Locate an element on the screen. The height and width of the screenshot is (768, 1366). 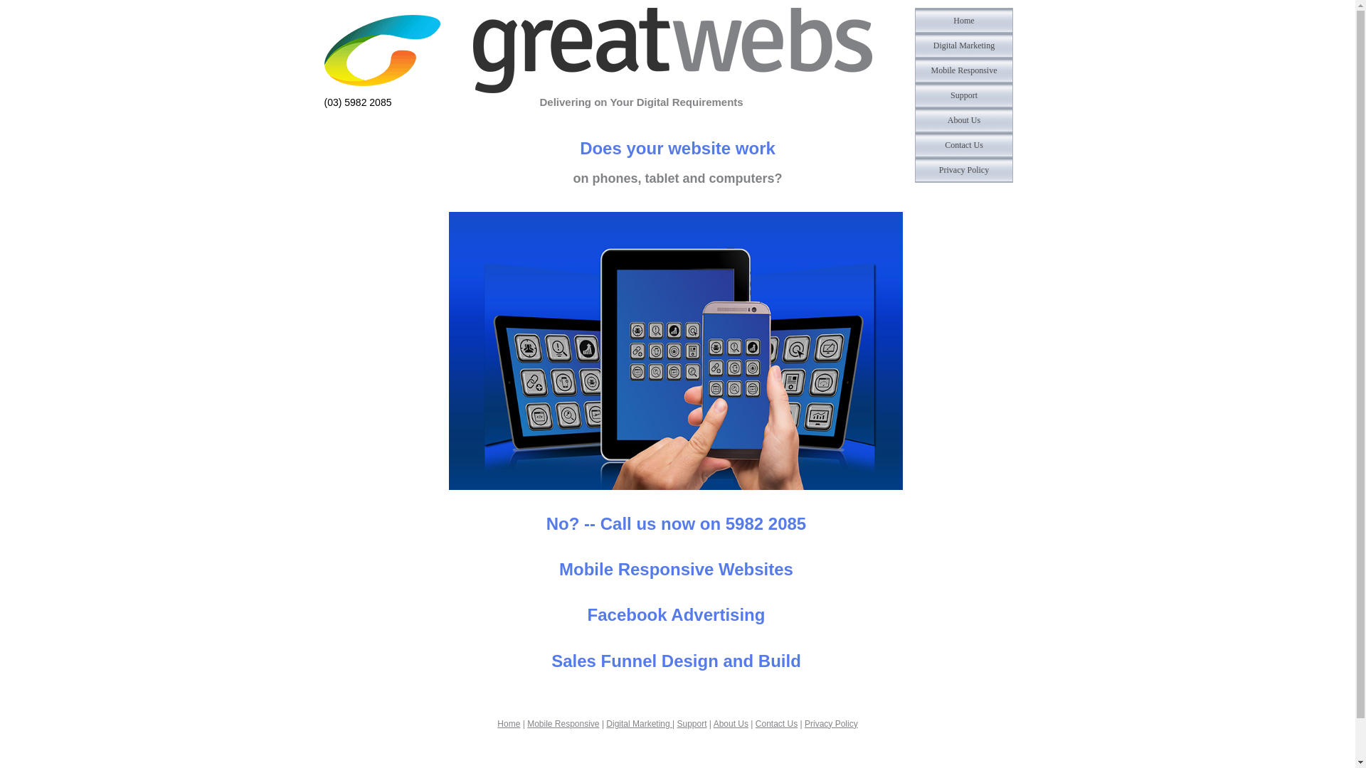
Great Webs, Mornington Peninsula Web Design is located at coordinates (964, 21).